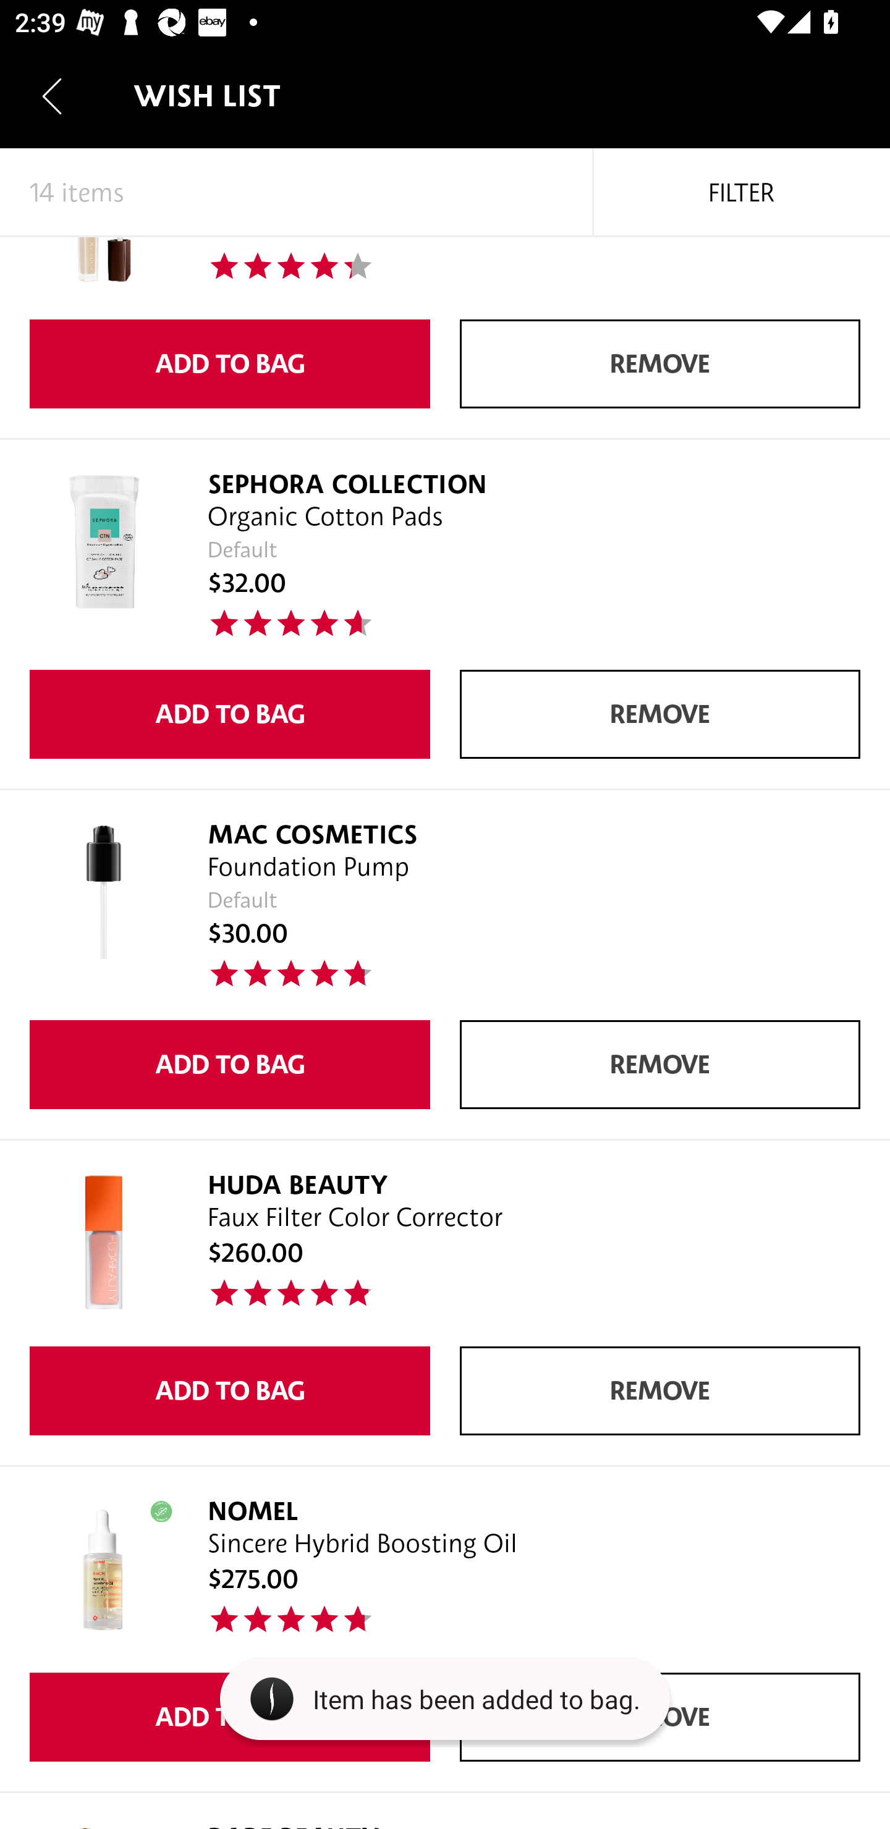  What do you see at coordinates (660, 1390) in the screenshot?
I see `REMOVE` at bounding box center [660, 1390].